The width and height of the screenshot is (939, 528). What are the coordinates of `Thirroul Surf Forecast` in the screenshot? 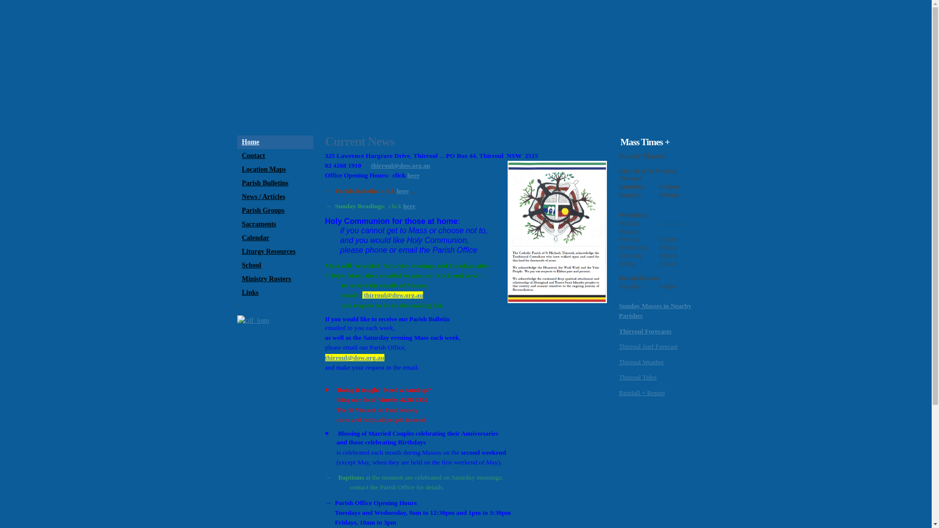 It's located at (648, 346).